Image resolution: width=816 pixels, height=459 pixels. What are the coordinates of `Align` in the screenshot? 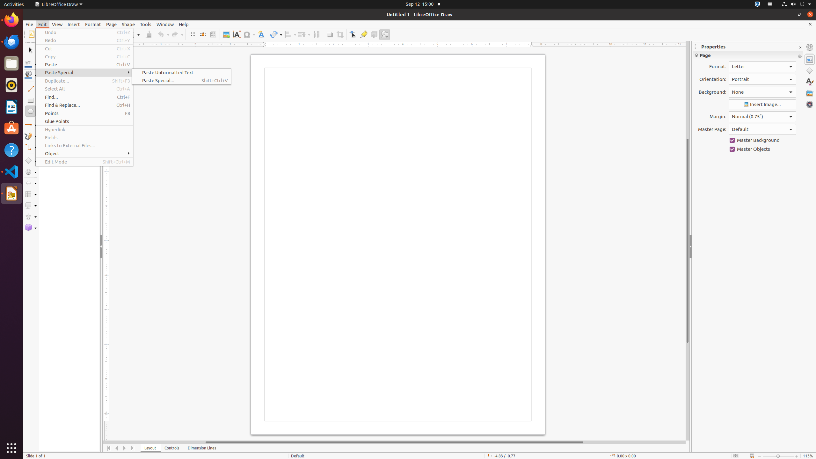 It's located at (290, 34).